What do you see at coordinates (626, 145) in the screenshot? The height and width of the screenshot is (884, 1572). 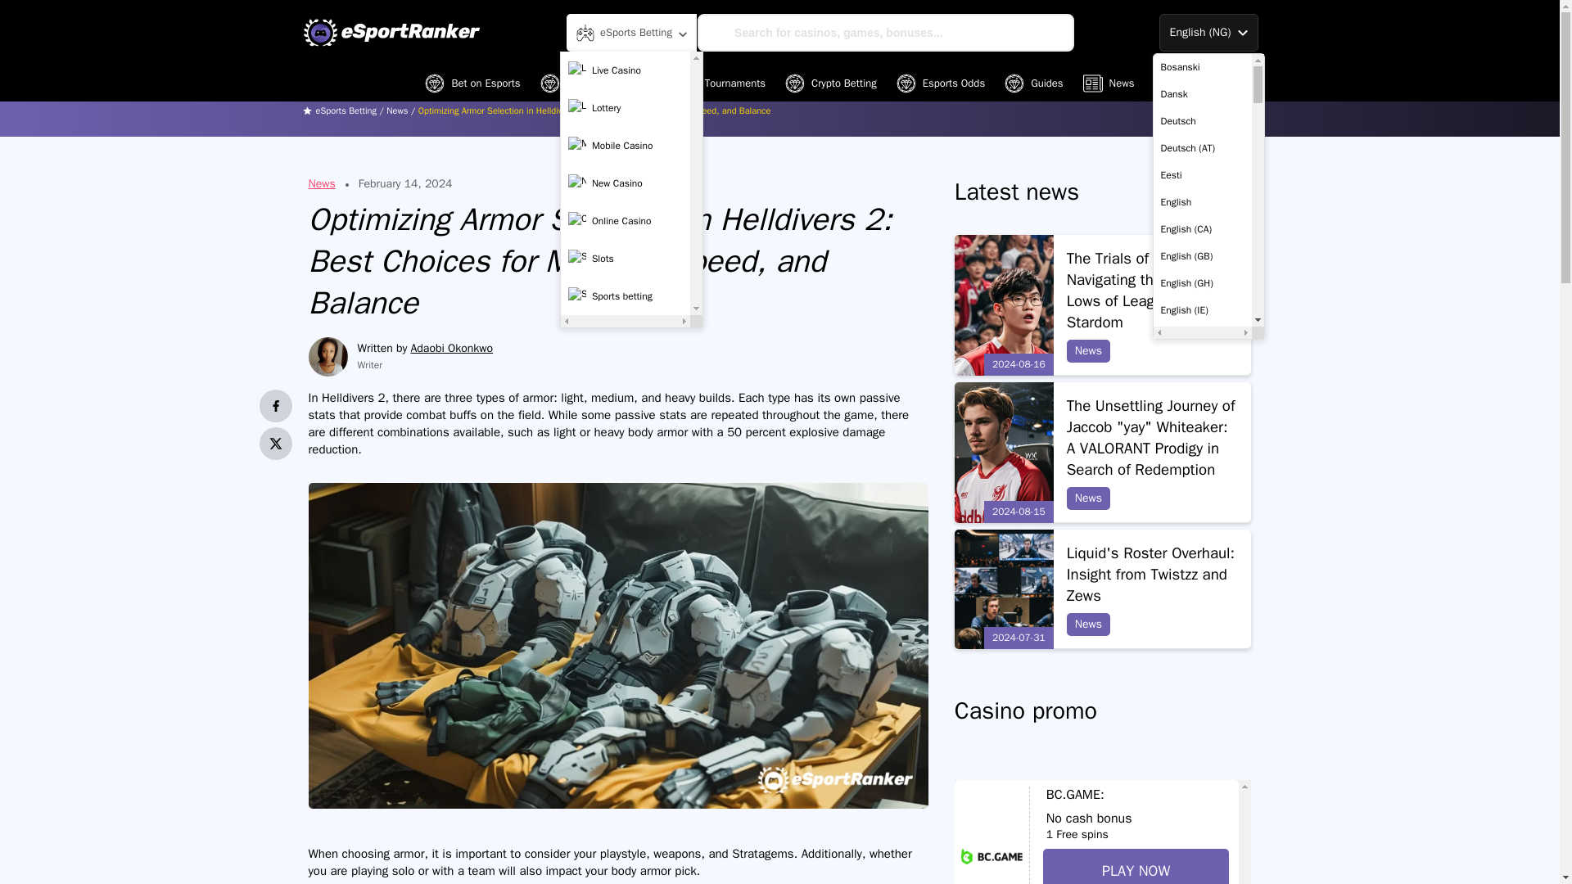 I see `Mobile Casino` at bounding box center [626, 145].